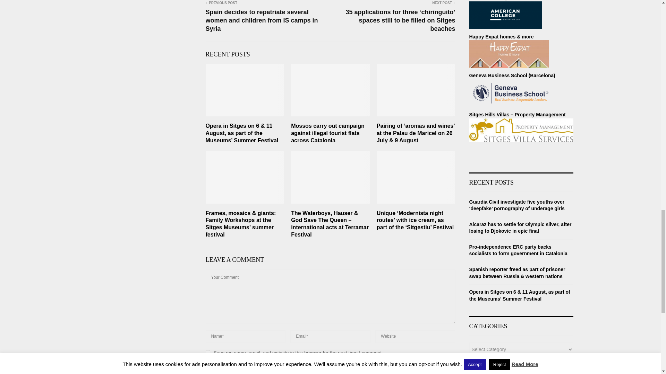 The height and width of the screenshot is (374, 666). What do you see at coordinates (221, 368) in the screenshot?
I see `Submit` at bounding box center [221, 368].